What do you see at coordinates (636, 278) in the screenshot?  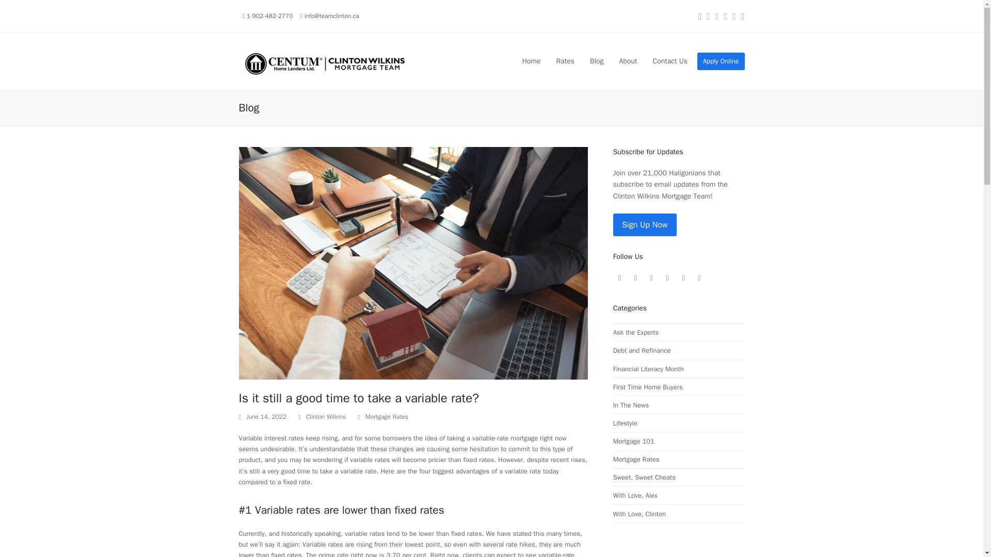 I see `Instagram` at bounding box center [636, 278].